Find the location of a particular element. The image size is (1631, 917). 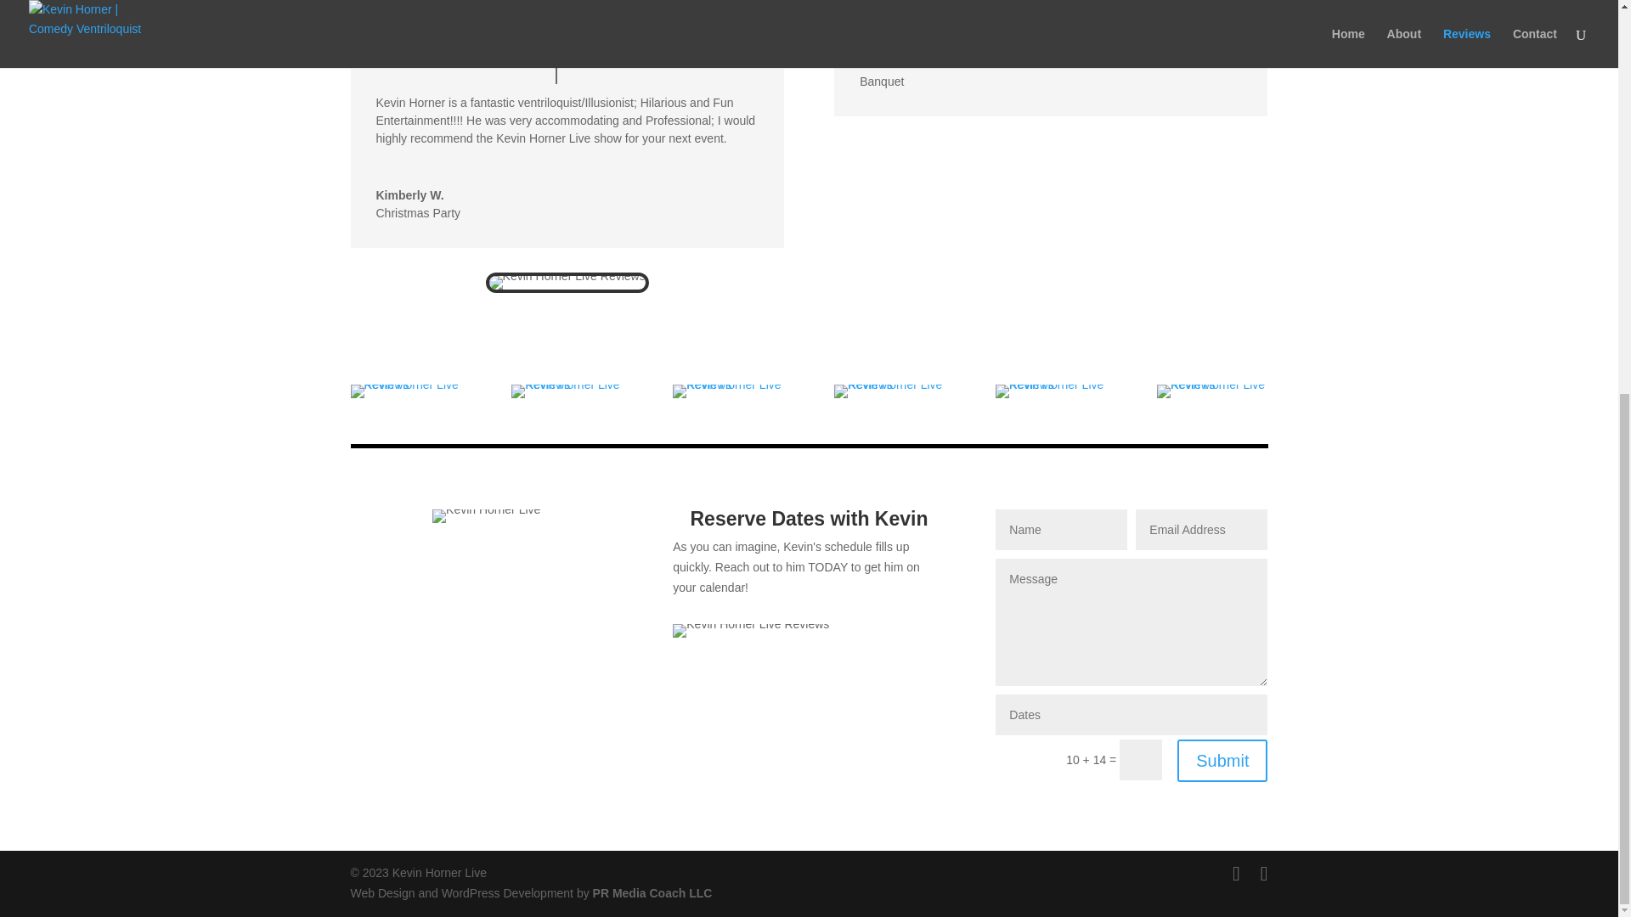

Kevin Horner Book Now is located at coordinates (486, 516).